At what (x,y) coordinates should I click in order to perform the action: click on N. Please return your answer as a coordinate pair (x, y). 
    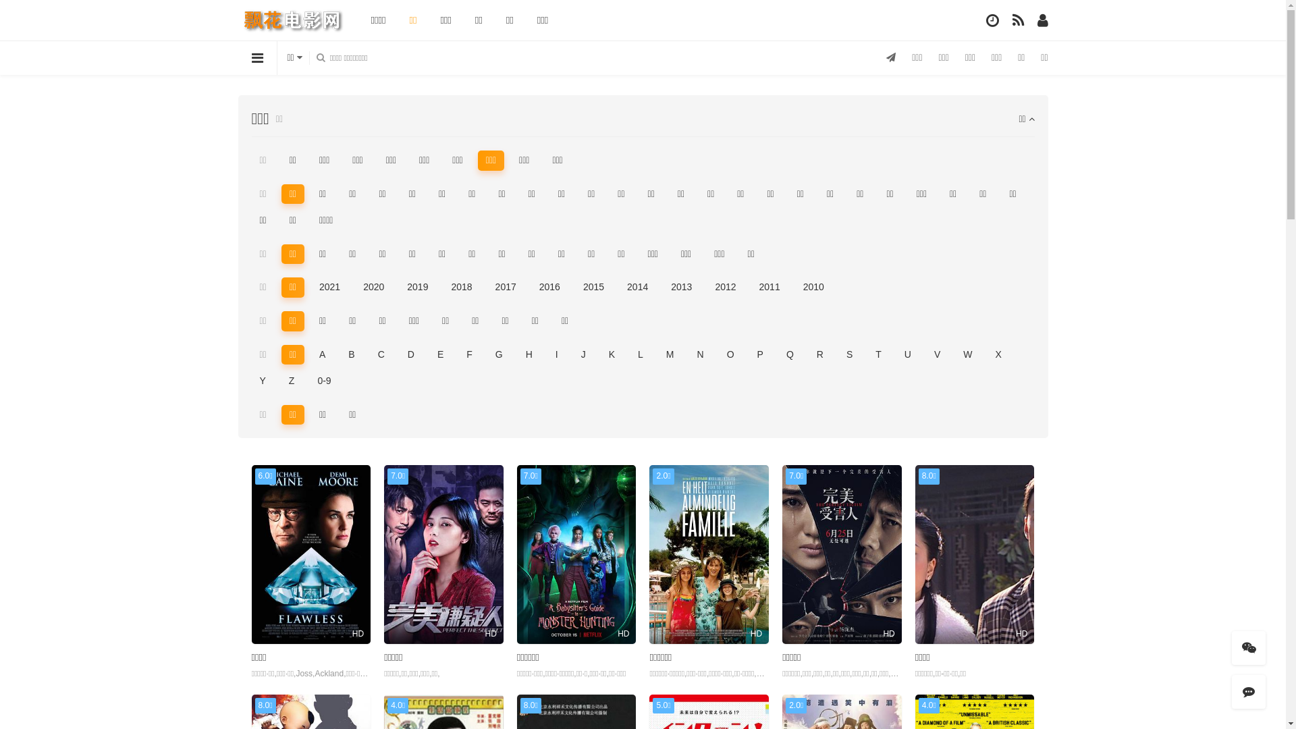
    Looking at the image, I should click on (701, 355).